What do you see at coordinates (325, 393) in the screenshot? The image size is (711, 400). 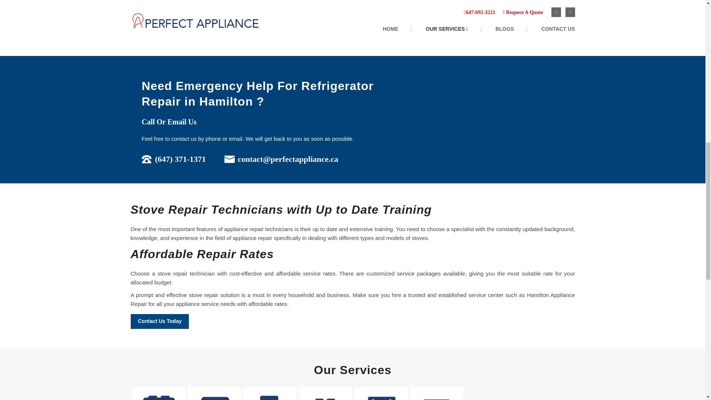 I see `Oven Repair Hamilton` at bounding box center [325, 393].